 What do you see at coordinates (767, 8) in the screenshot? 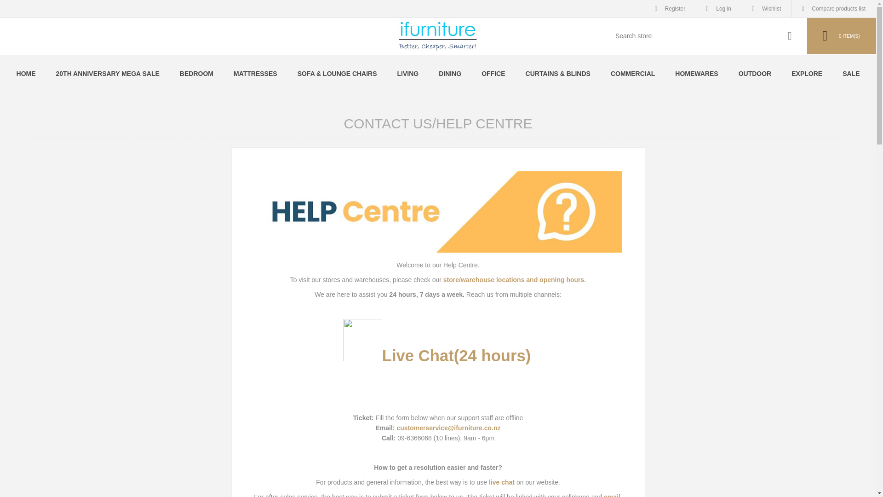
I see `Wishlist` at bounding box center [767, 8].